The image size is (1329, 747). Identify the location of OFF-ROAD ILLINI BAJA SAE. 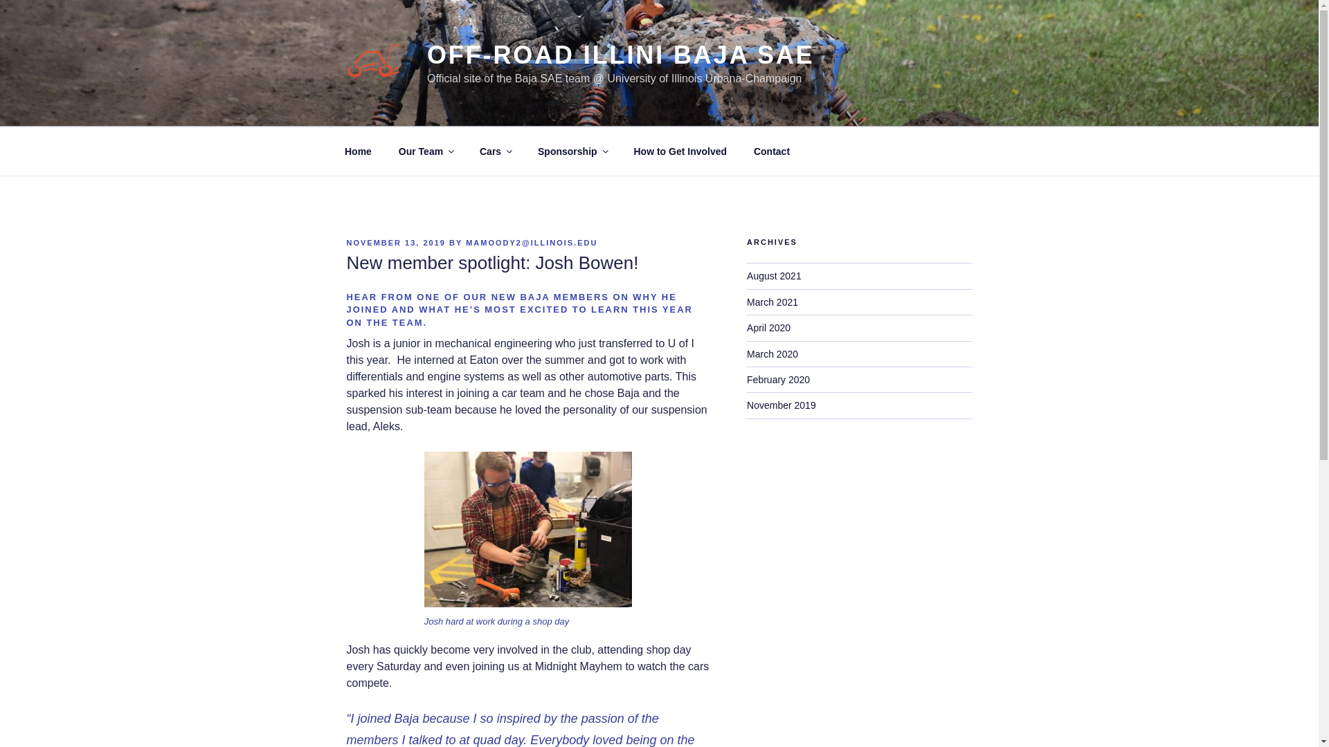
(620, 55).